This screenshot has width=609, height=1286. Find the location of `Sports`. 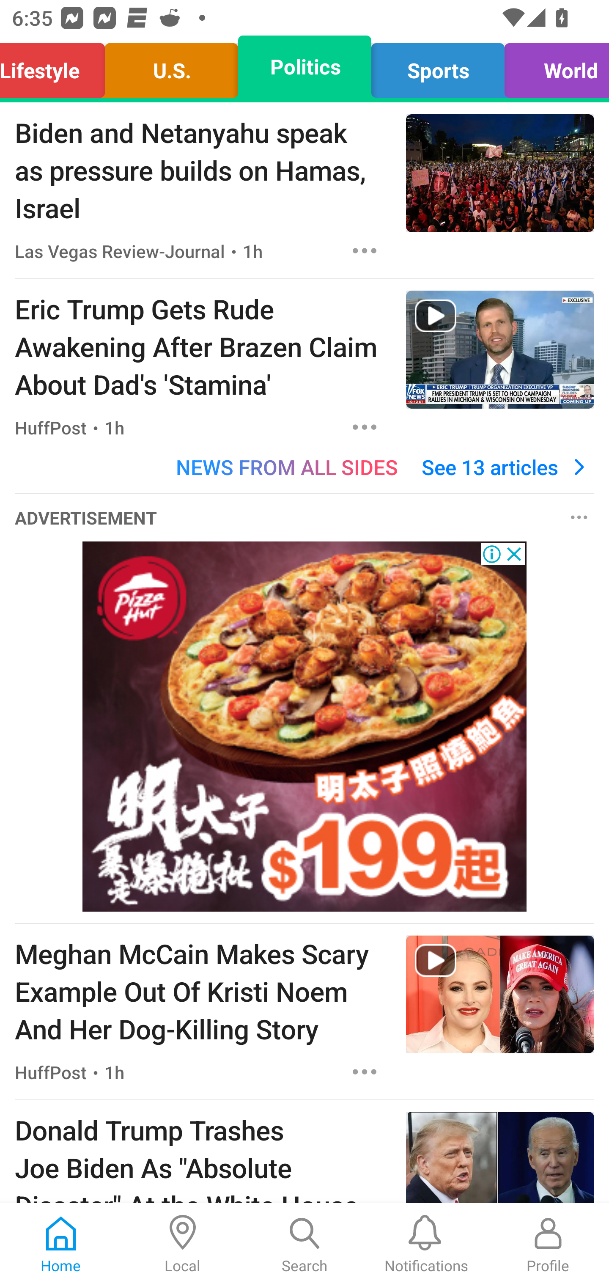

Sports is located at coordinates (437, 67).